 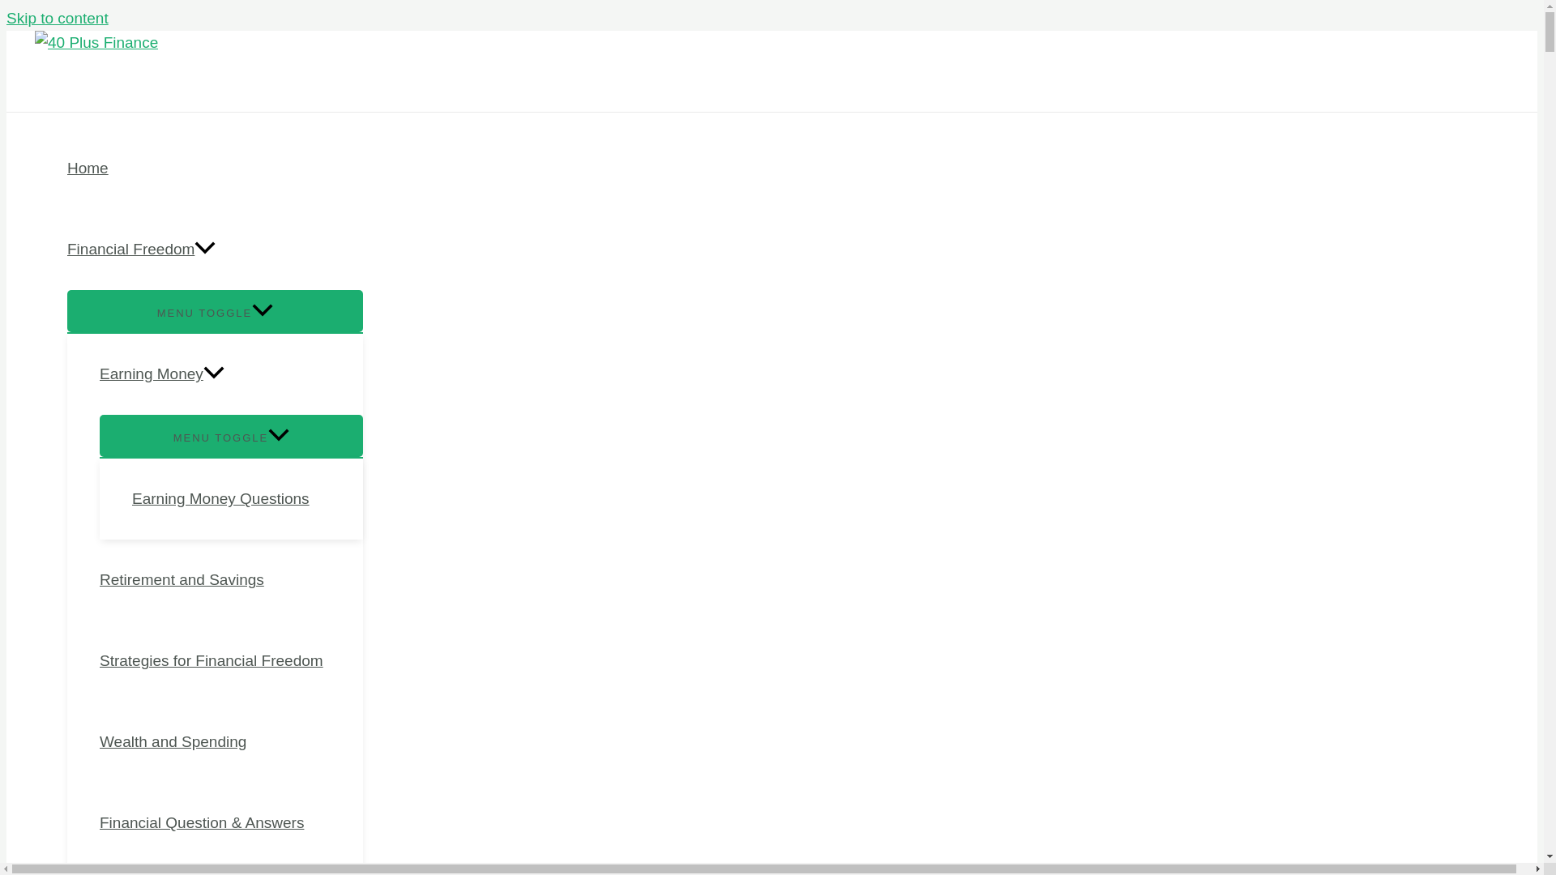 I want to click on Beliefs About Money, so click(x=230, y=869).